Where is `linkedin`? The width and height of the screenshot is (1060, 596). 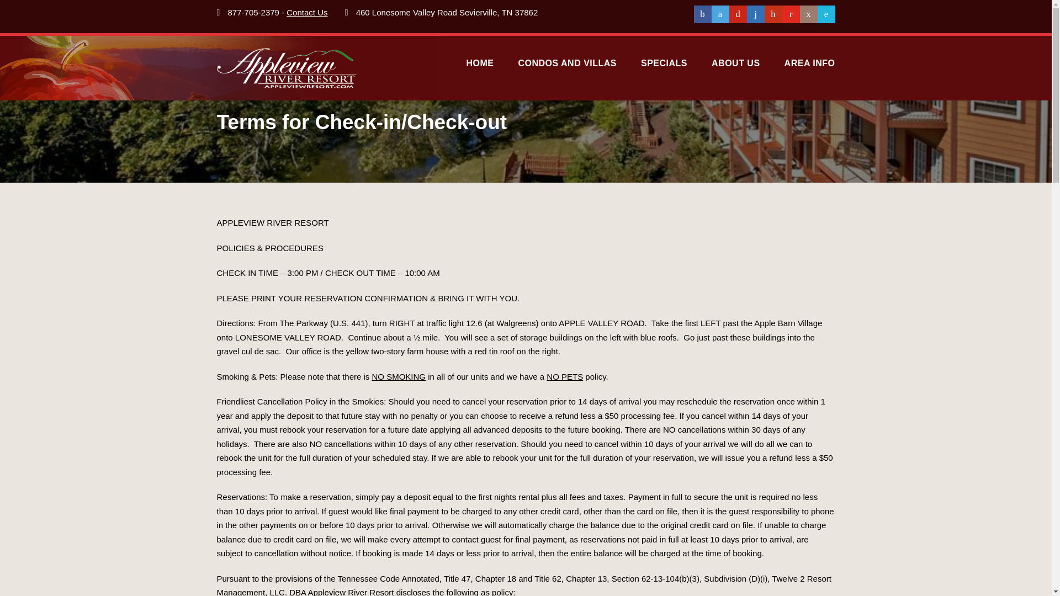 linkedin is located at coordinates (755, 14).